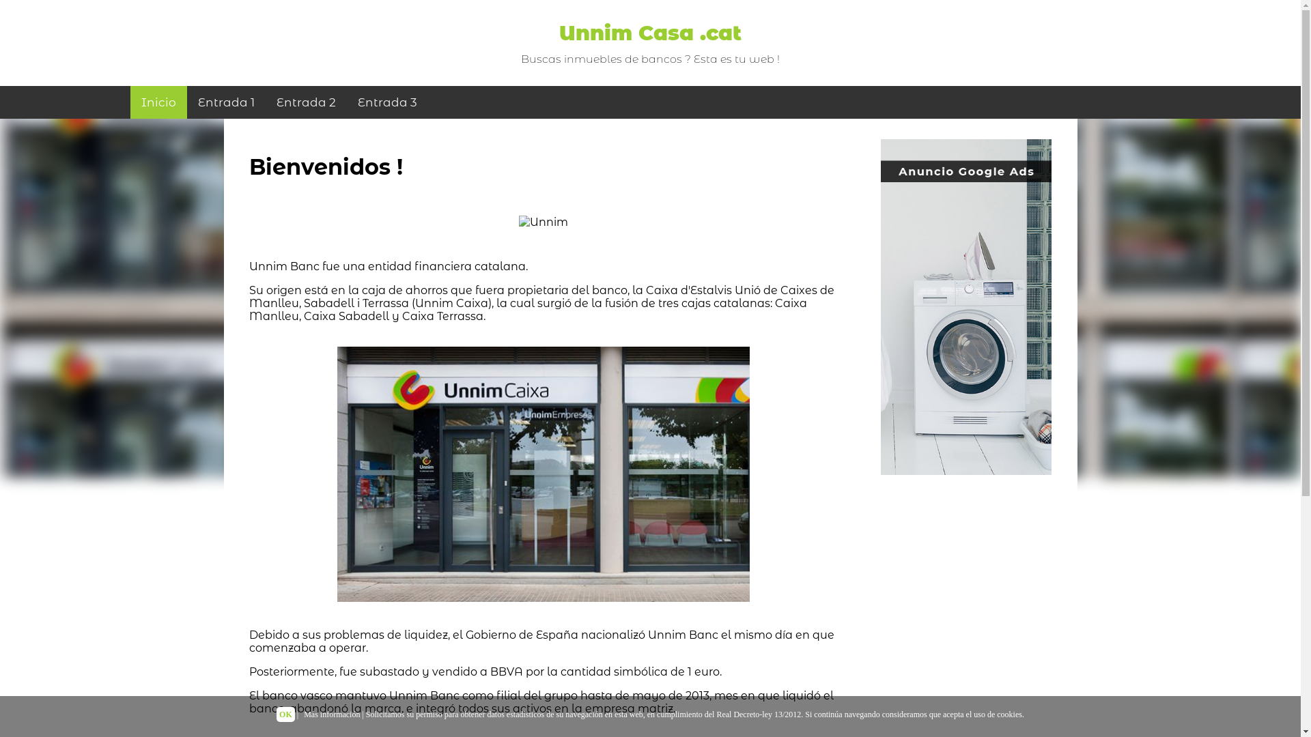 The height and width of the screenshot is (737, 1311). What do you see at coordinates (227, 102) in the screenshot?
I see `Entrada 1` at bounding box center [227, 102].